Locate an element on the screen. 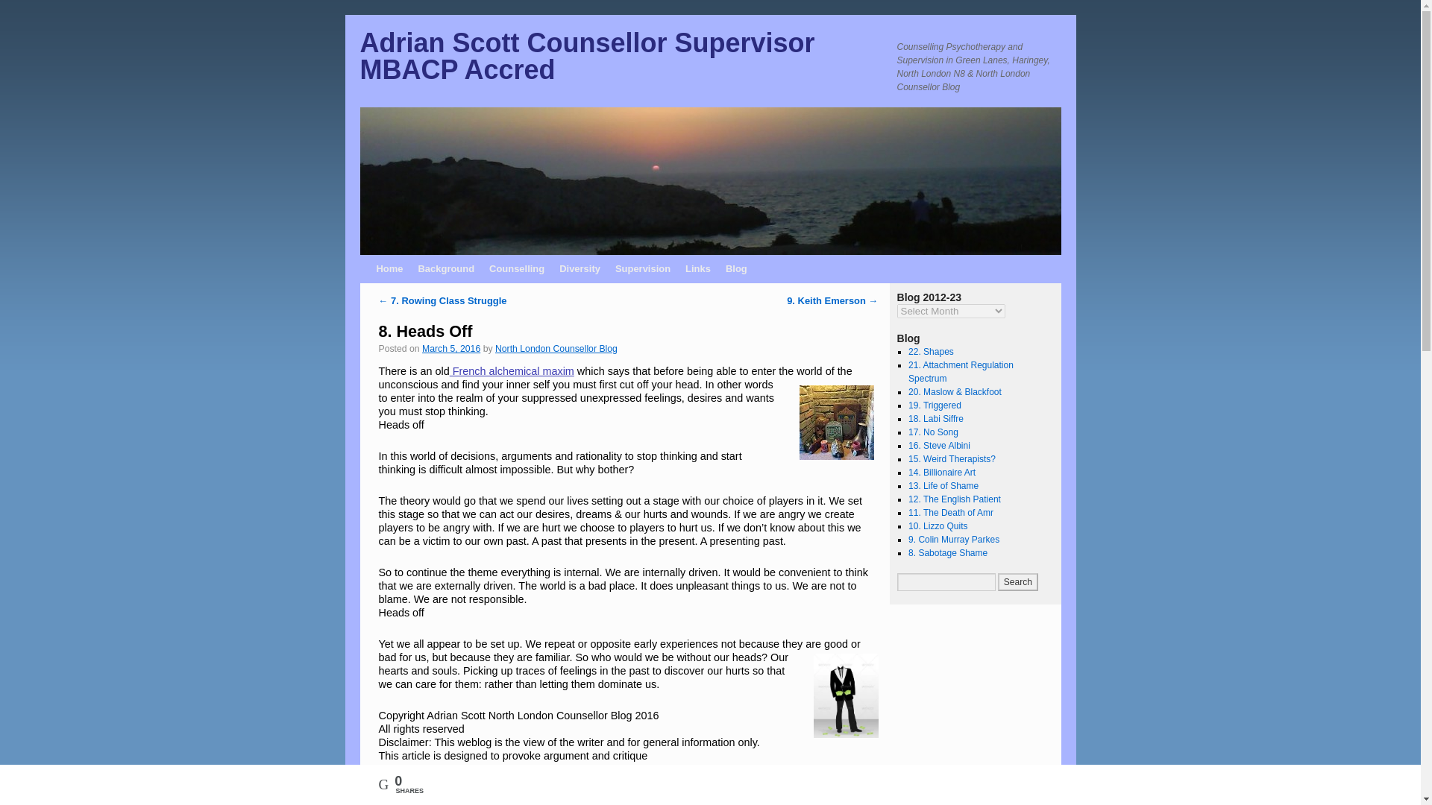 The width and height of the screenshot is (1432, 805). Adrian Scott Counsellor Supervisor MBACP Accred is located at coordinates (586, 56).